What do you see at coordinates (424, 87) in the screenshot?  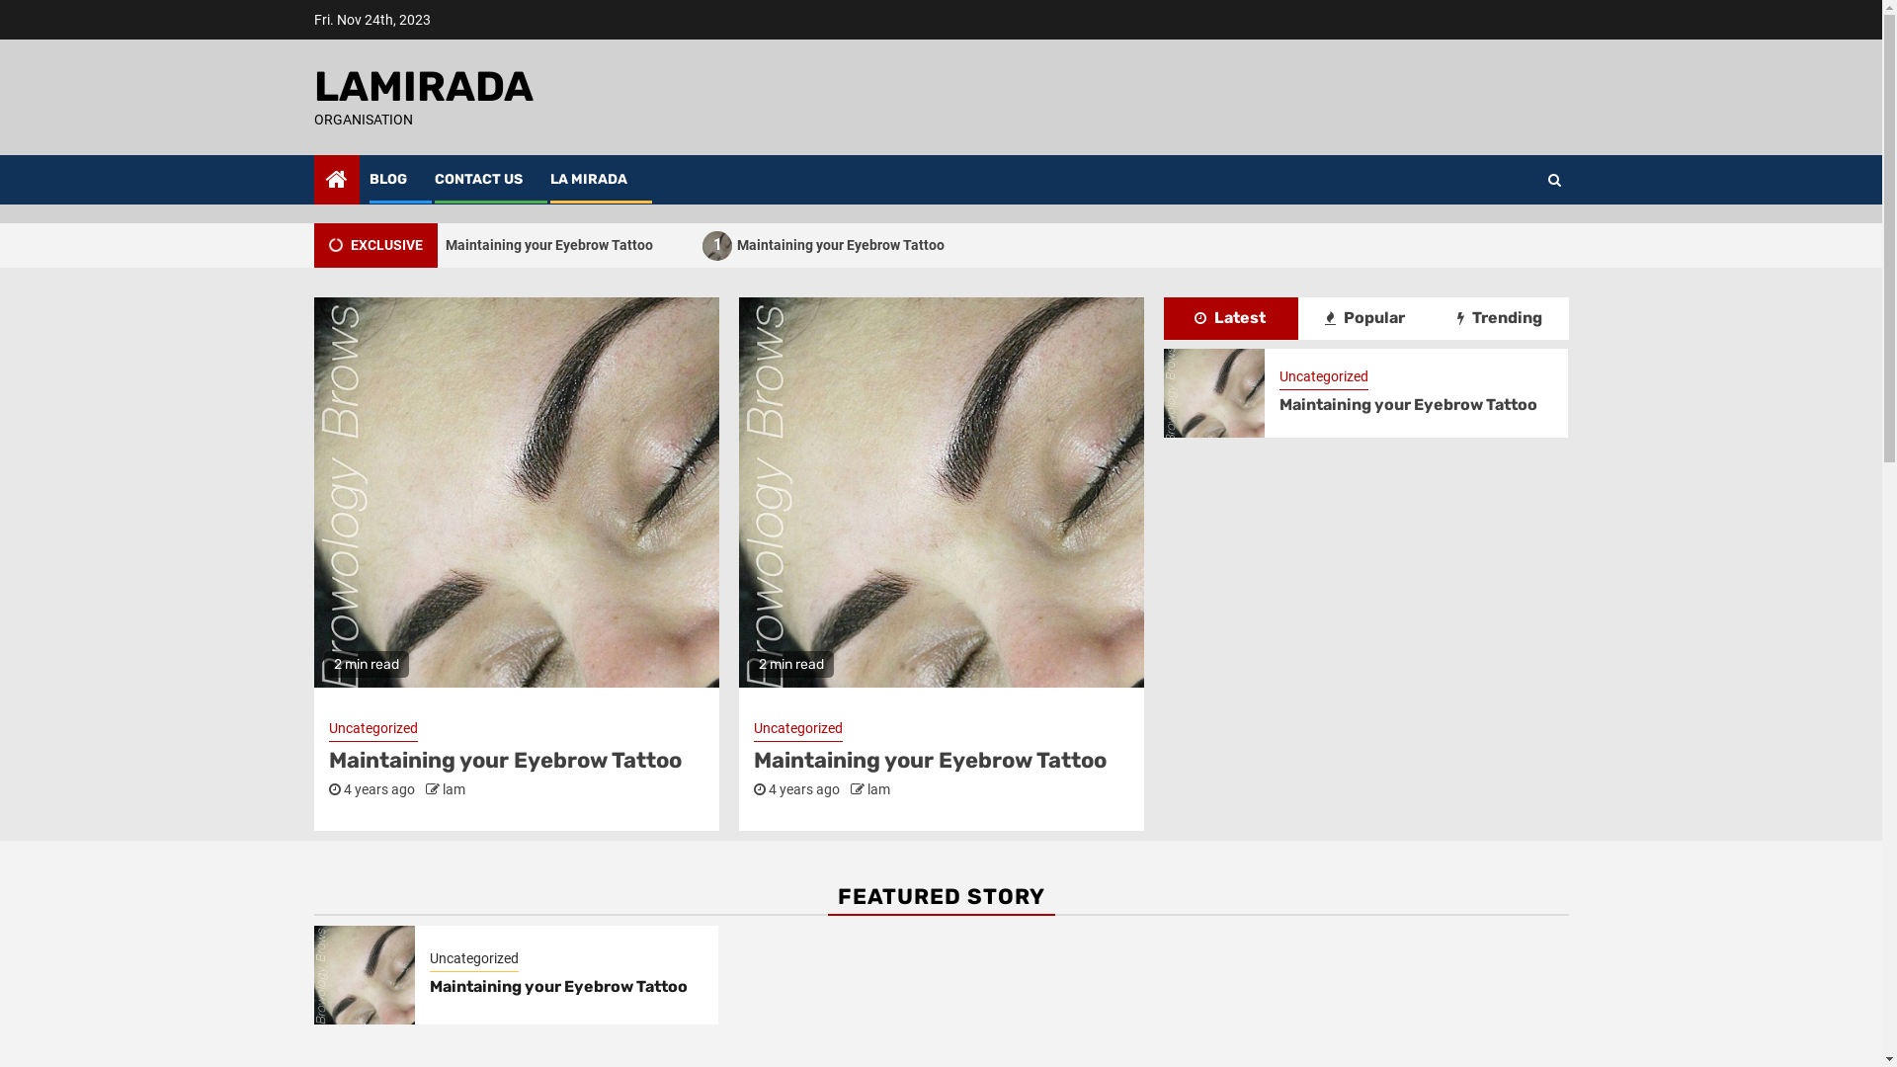 I see `LAMIRADA` at bounding box center [424, 87].